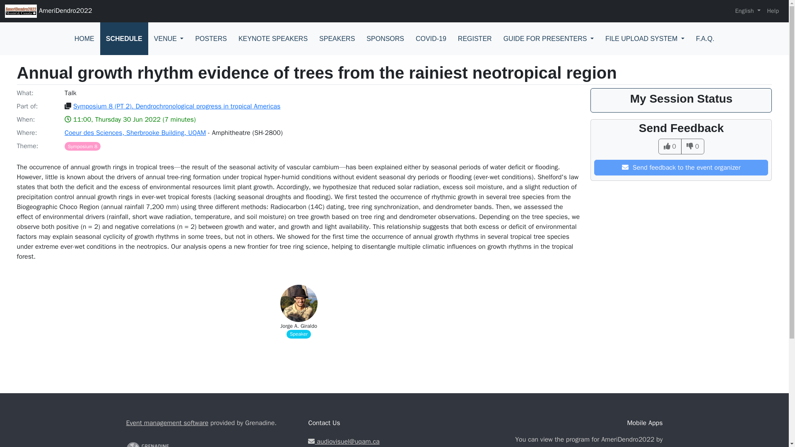 Image resolution: width=795 pixels, height=447 pixels. Describe the element at coordinates (644, 38) in the screenshot. I see `FILE UPLOAD SYSTEM` at that location.